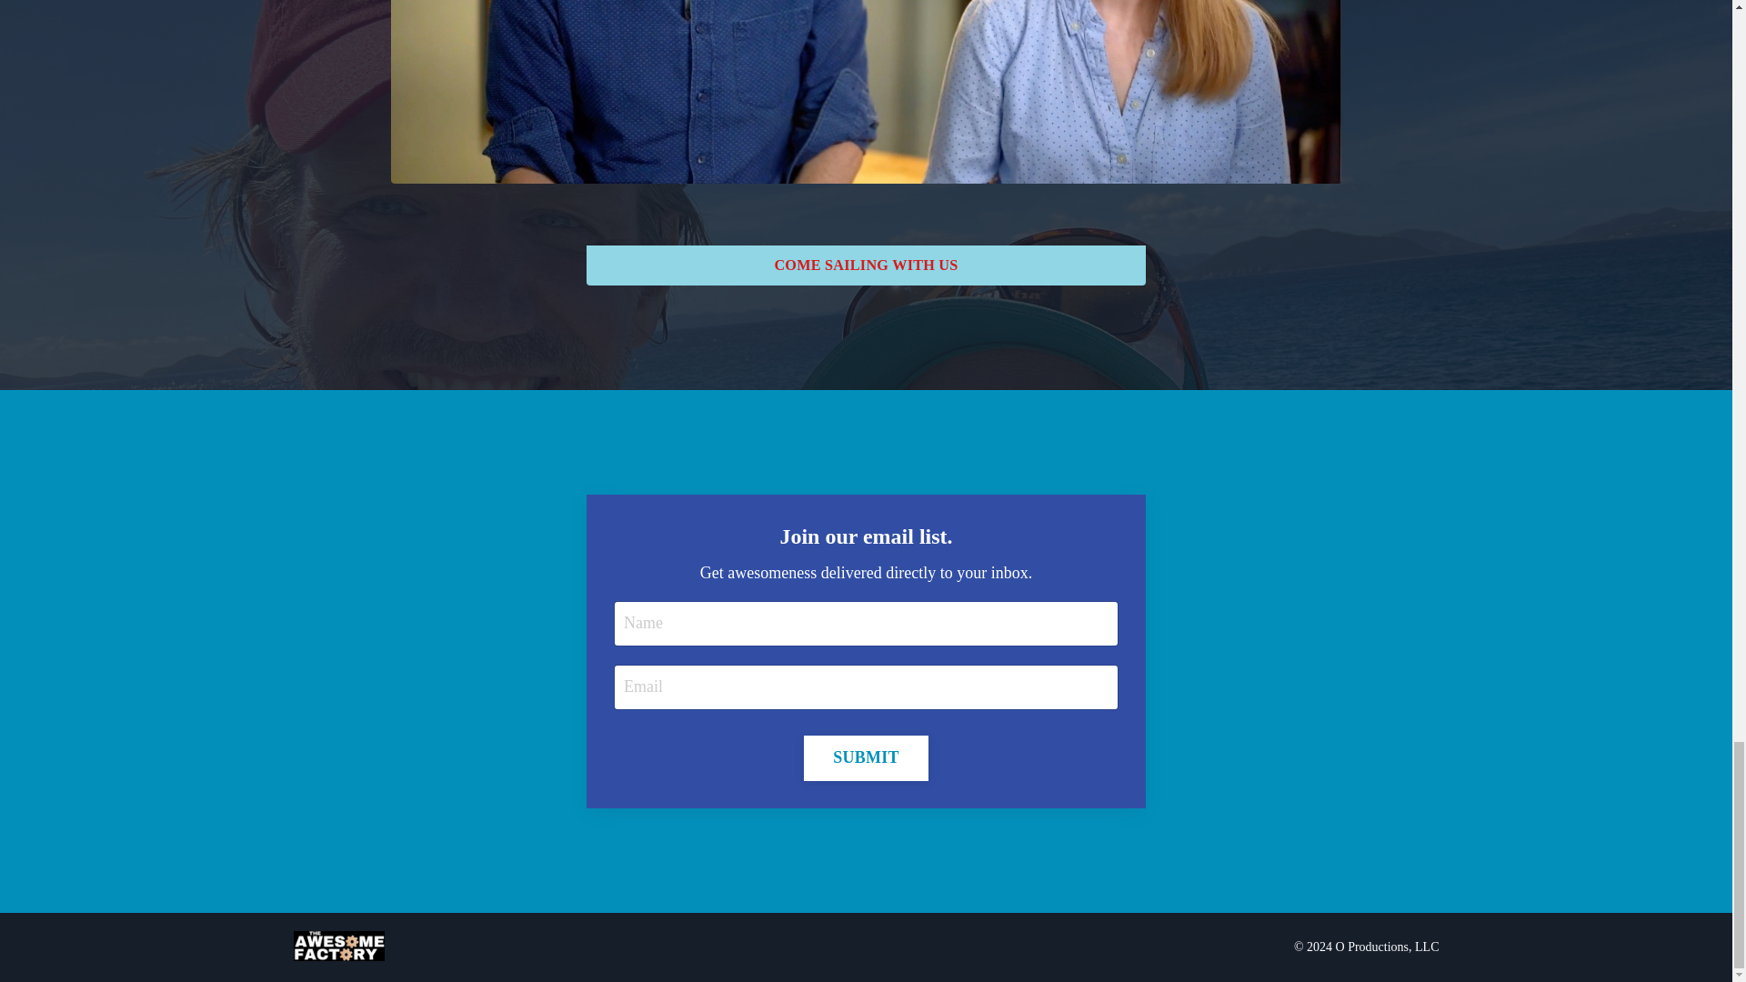 The height and width of the screenshot is (982, 1746). I want to click on COME SAILING WITH US, so click(866, 266).